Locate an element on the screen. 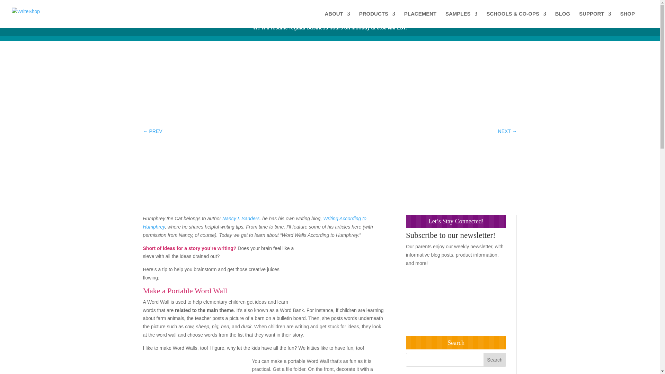 The height and width of the screenshot is (374, 665). ABOUT is located at coordinates (337, 19).